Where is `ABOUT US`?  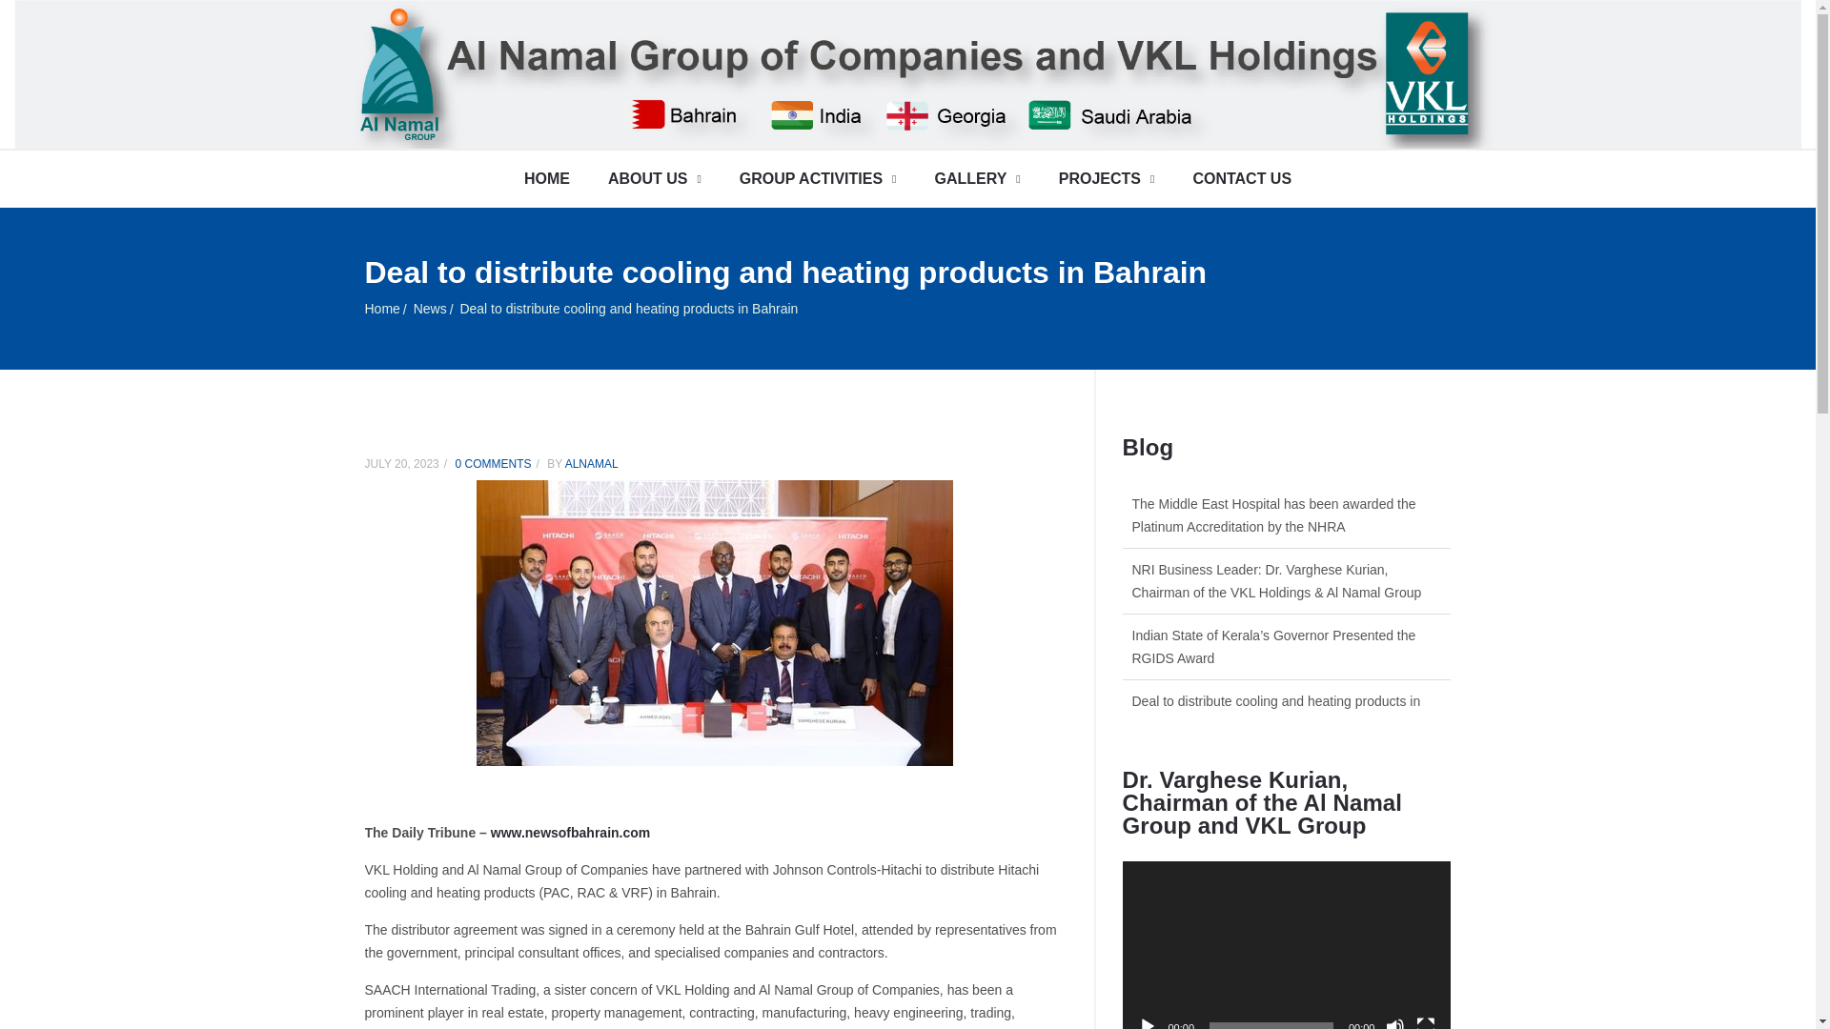
ABOUT US is located at coordinates (655, 179).